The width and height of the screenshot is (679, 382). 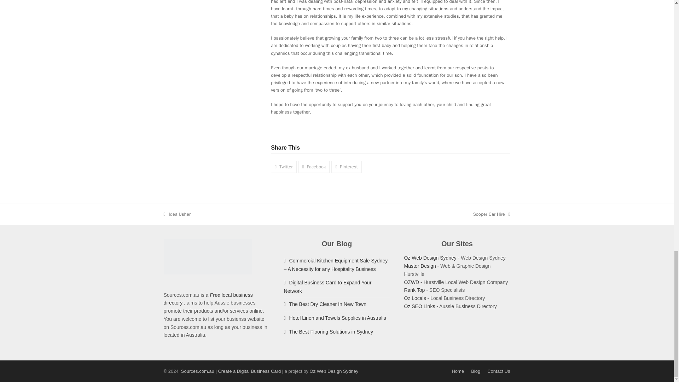 What do you see at coordinates (430, 257) in the screenshot?
I see `Twitter` at bounding box center [430, 257].